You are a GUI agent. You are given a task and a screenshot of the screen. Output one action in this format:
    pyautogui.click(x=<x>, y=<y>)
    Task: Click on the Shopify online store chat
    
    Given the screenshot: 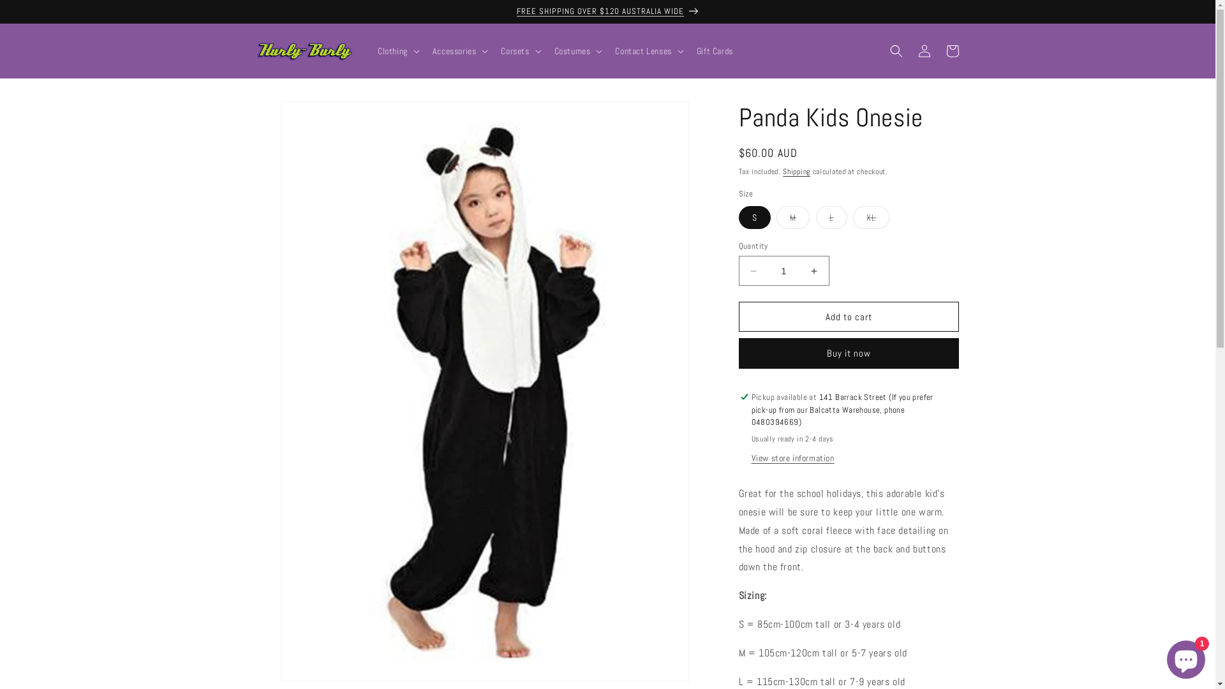 What is the action you would take?
    pyautogui.click(x=1186, y=657)
    